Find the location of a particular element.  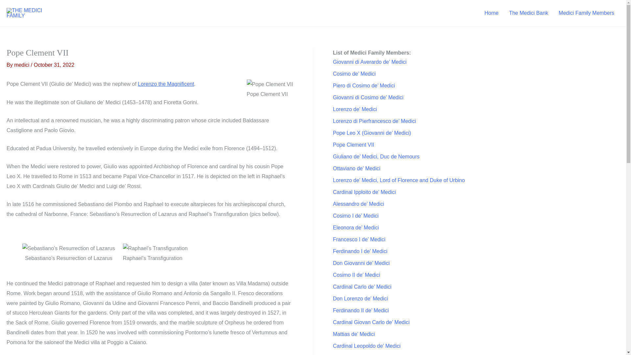

Medici Family is located at coordinates (491, 13).